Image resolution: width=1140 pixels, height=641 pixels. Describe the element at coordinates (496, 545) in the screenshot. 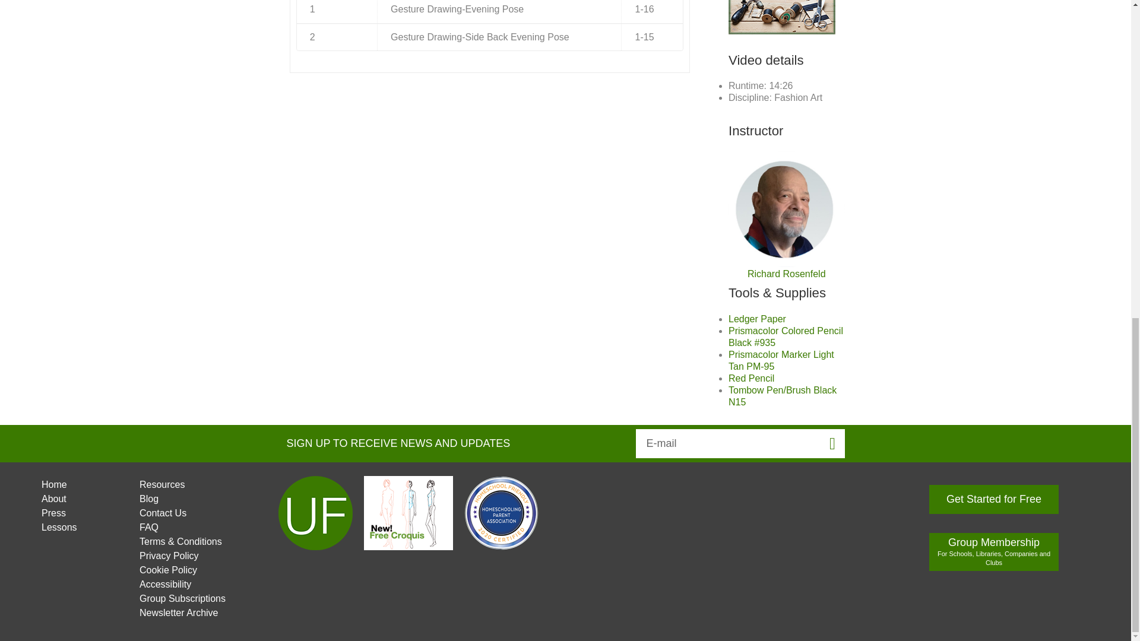

I see `Home Schooling` at that location.